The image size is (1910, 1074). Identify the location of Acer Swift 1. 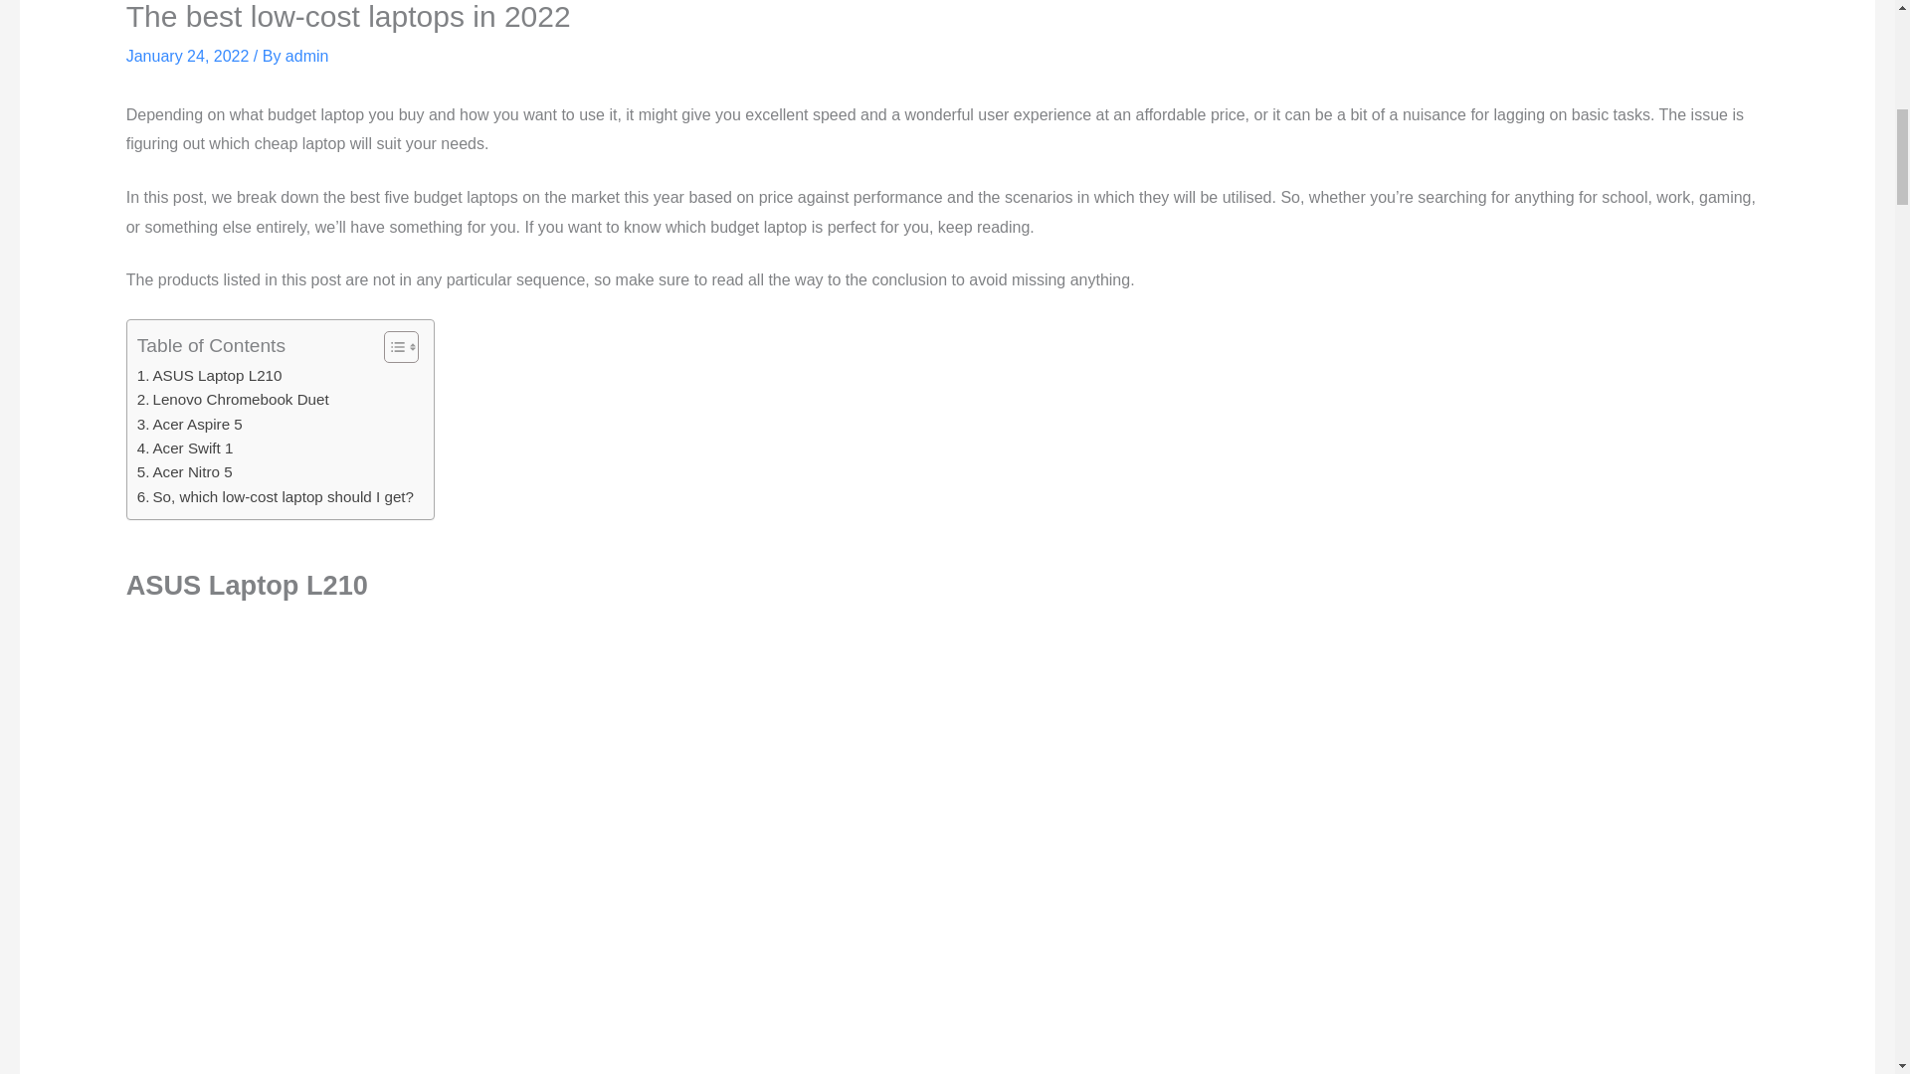
(185, 447).